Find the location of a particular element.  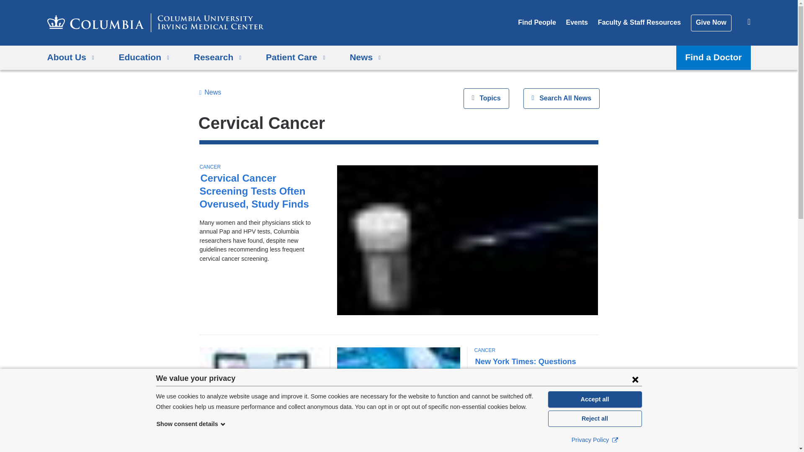

Find People is located at coordinates (537, 22).